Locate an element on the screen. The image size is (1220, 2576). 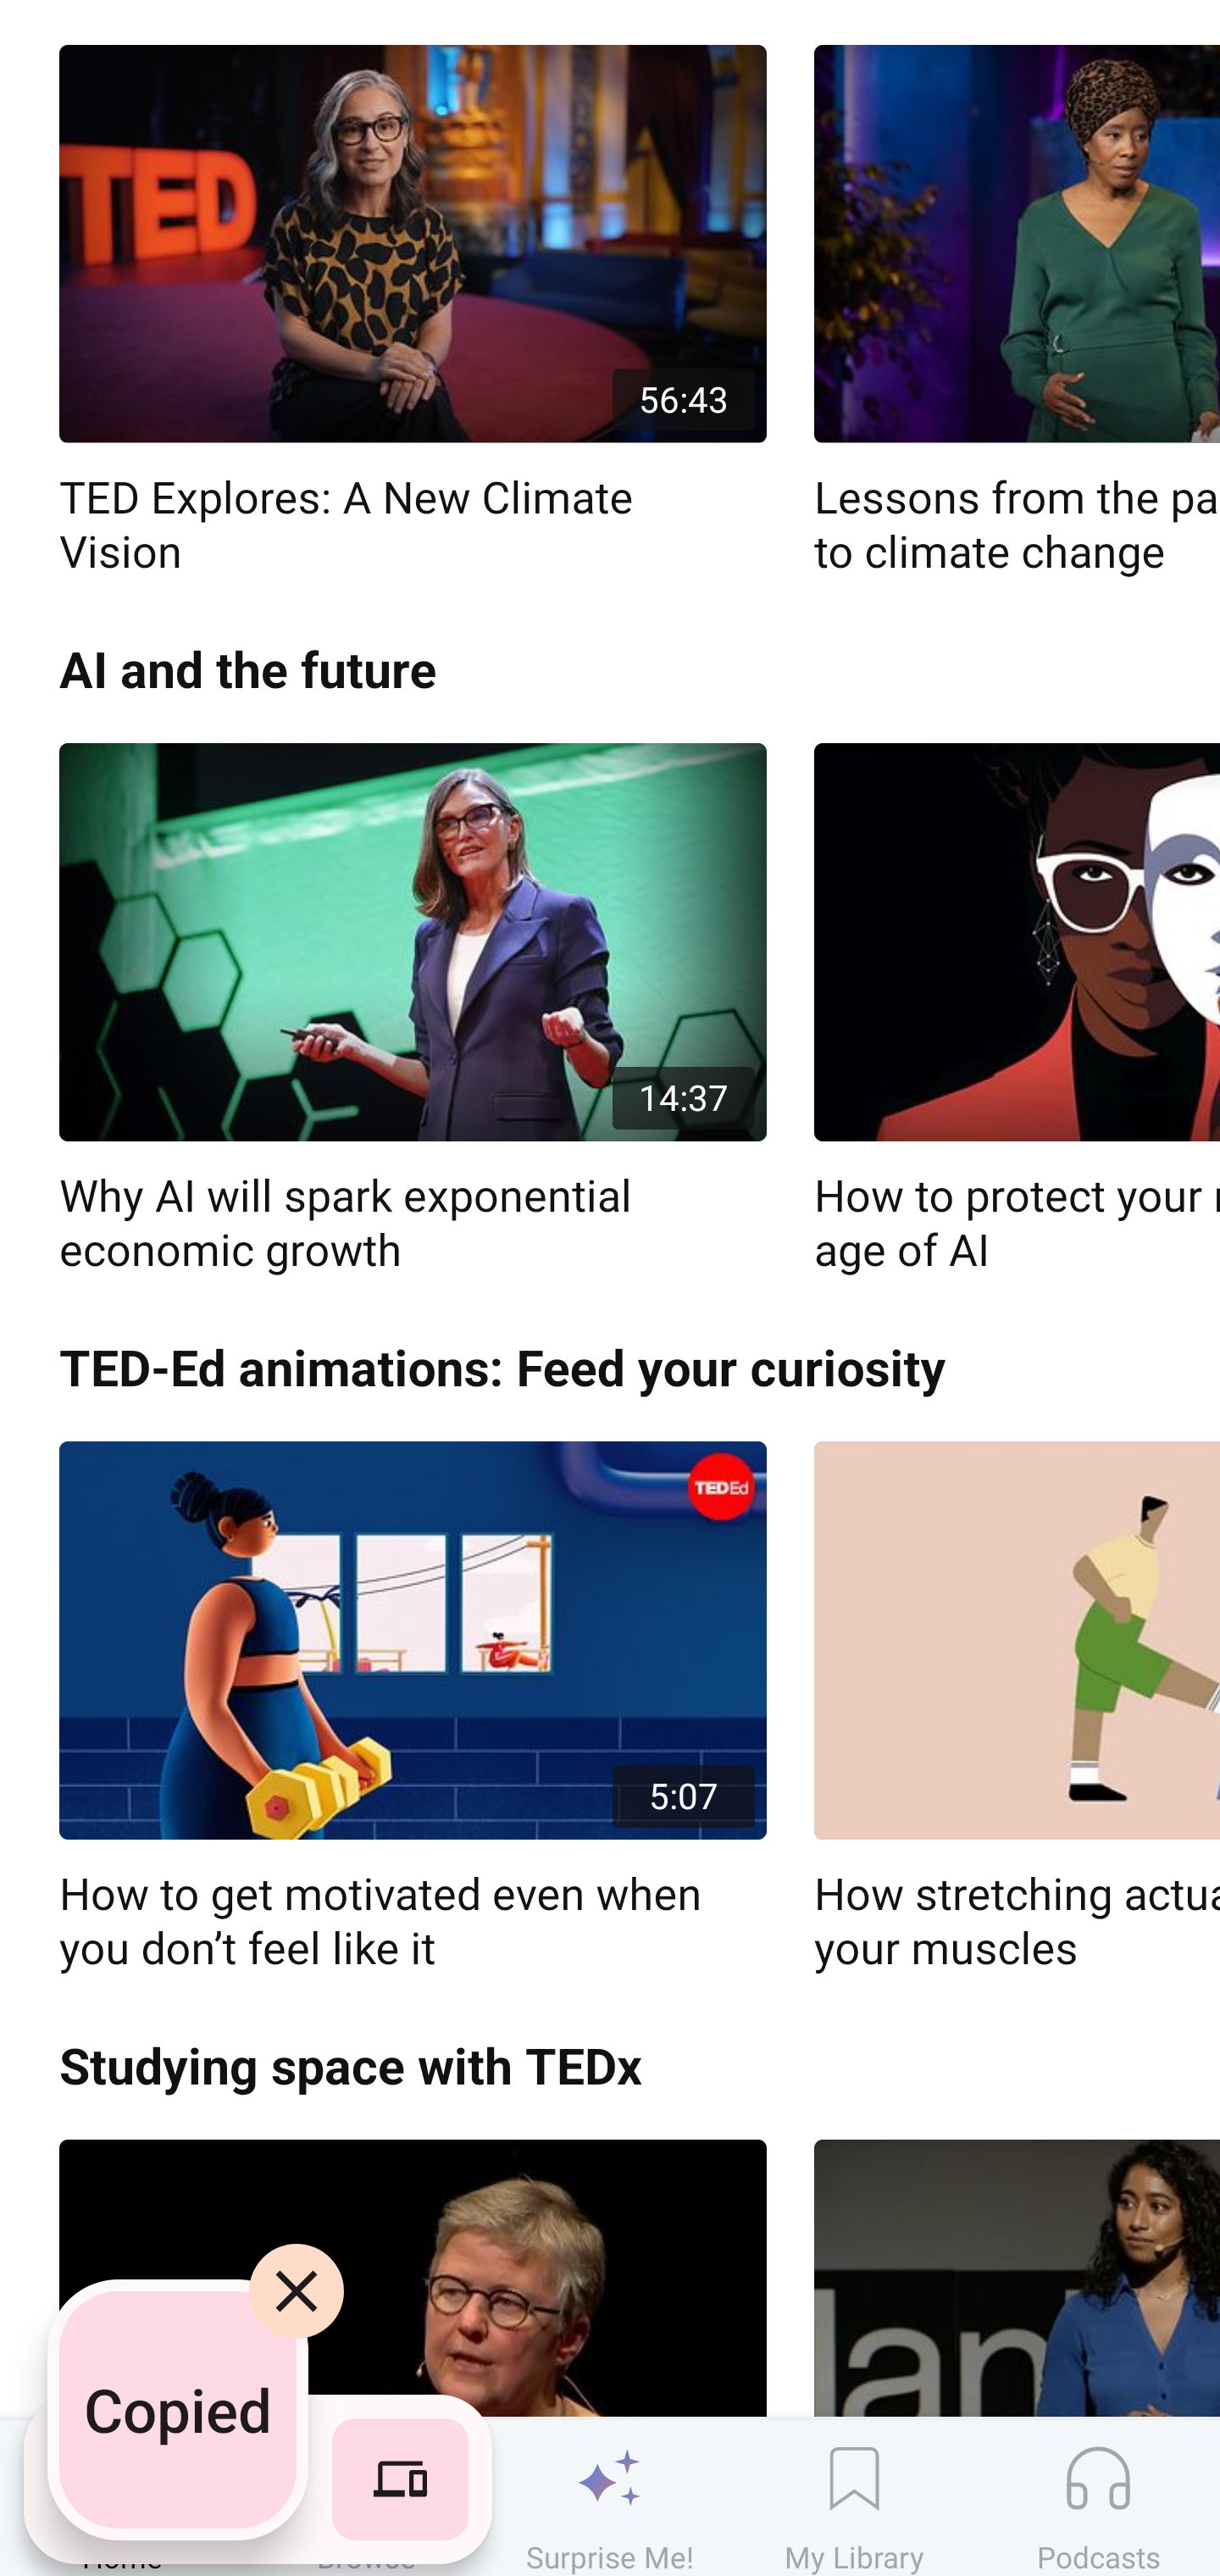
Podcasts is located at coordinates (1098, 2497).